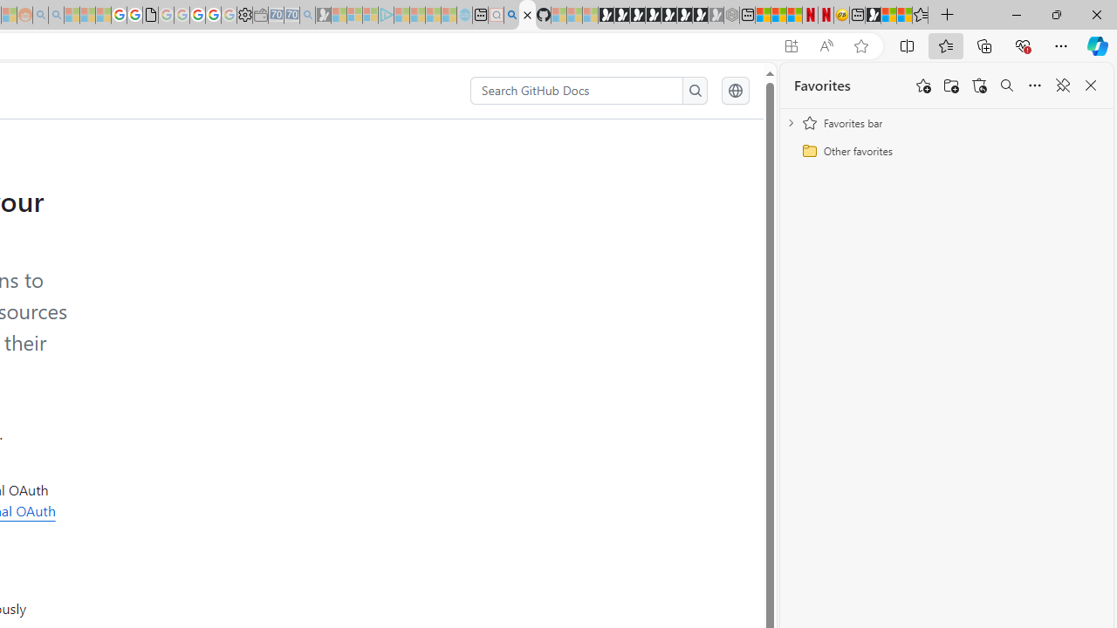 This screenshot has width=1117, height=628. I want to click on Close favorites, so click(1091, 85).